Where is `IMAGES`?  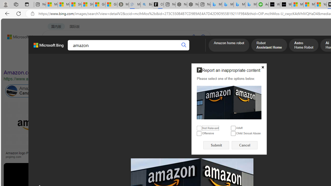 IMAGES is located at coordinates (71, 51).